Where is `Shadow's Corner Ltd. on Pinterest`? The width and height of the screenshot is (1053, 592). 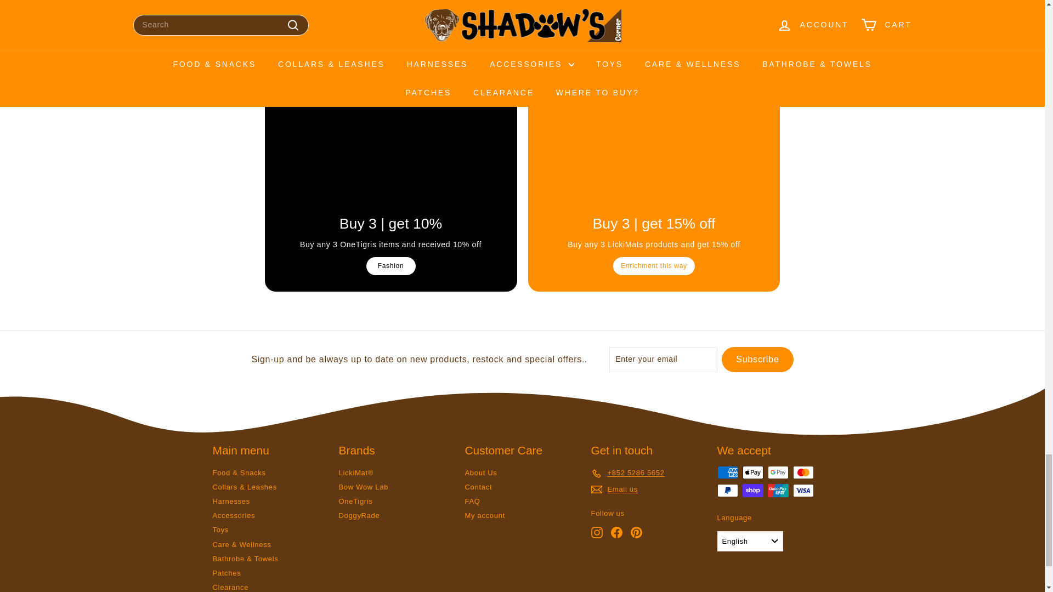 Shadow's Corner Ltd. on Pinterest is located at coordinates (636, 532).